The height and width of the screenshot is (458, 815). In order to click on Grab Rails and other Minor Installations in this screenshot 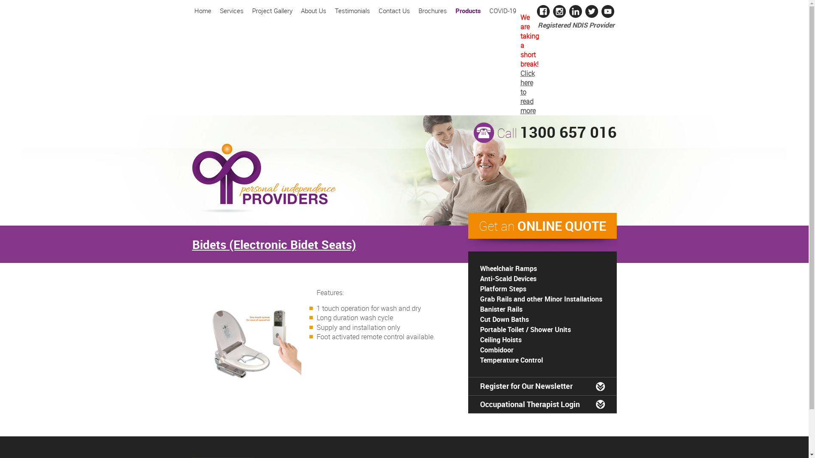, I will do `click(541, 299)`.